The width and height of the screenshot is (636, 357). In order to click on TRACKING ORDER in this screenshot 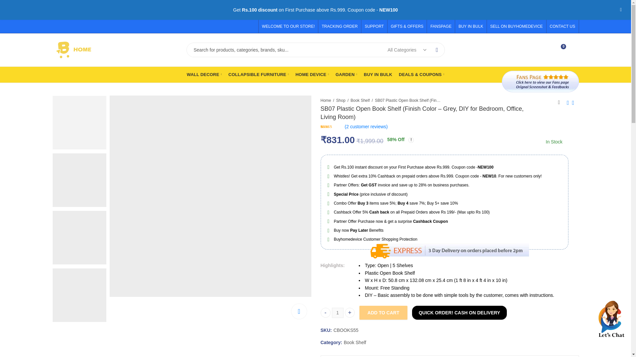, I will do `click(517, 26)`.